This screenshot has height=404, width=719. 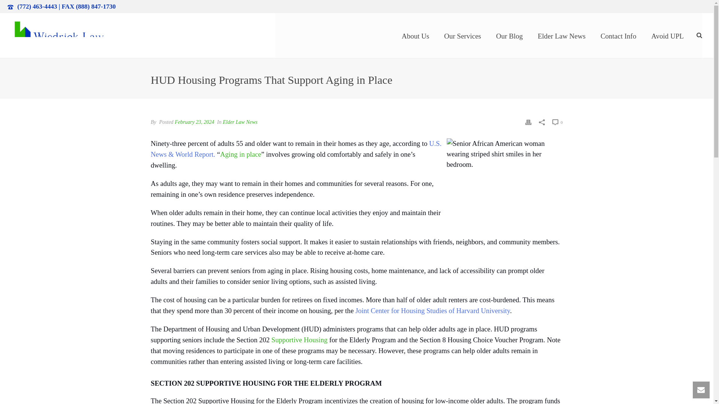 I want to click on About Us, so click(x=415, y=35).